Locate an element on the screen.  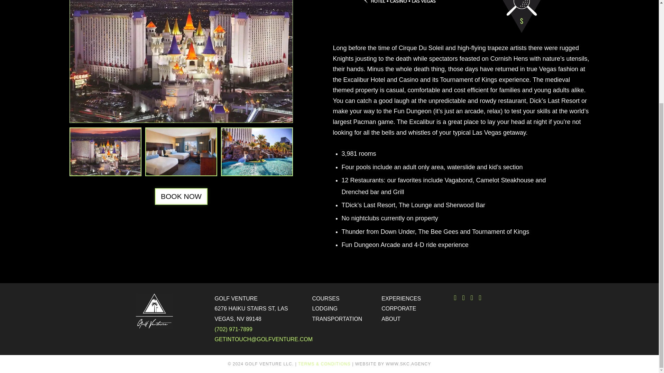
ABOUT is located at coordinates (413, 319).